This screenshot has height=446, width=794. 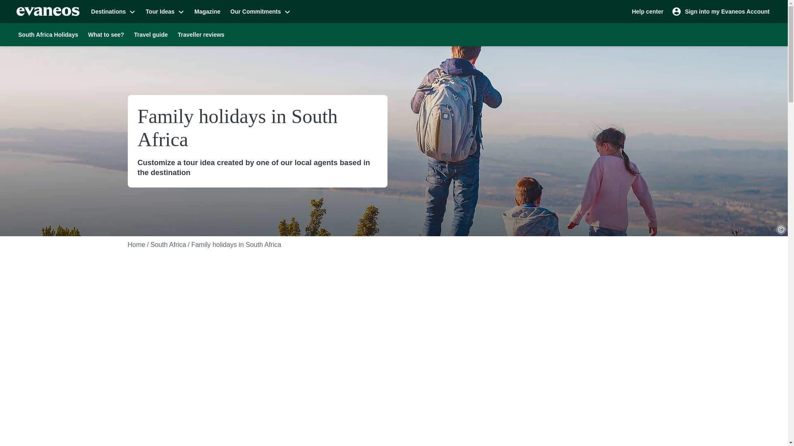 What do you see at coordinates (236, 244) in the screenshot?
I see `Family holidays in South Africa` at bounding box center [236, 244].